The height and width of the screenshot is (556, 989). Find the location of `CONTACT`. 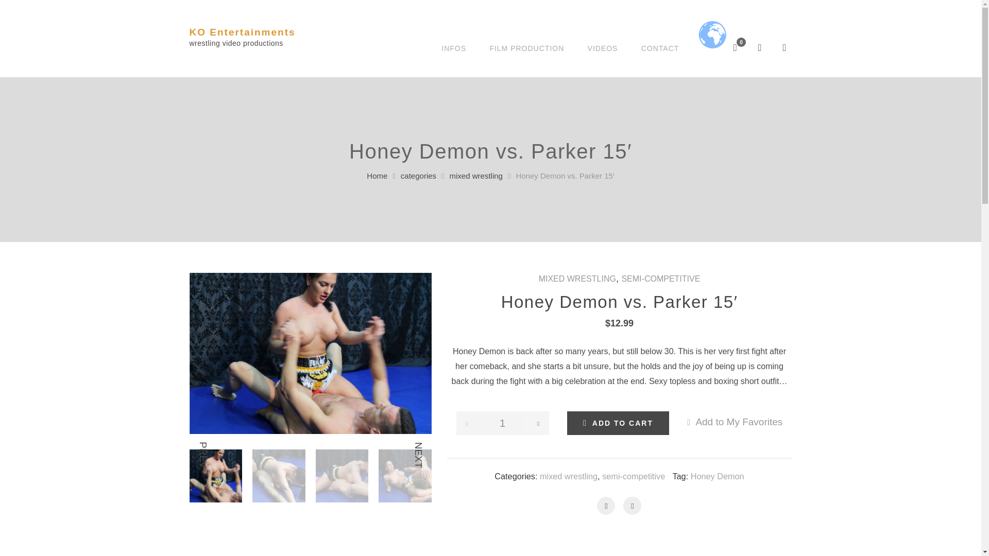

CONTACT is located at coordinates (660, 48).